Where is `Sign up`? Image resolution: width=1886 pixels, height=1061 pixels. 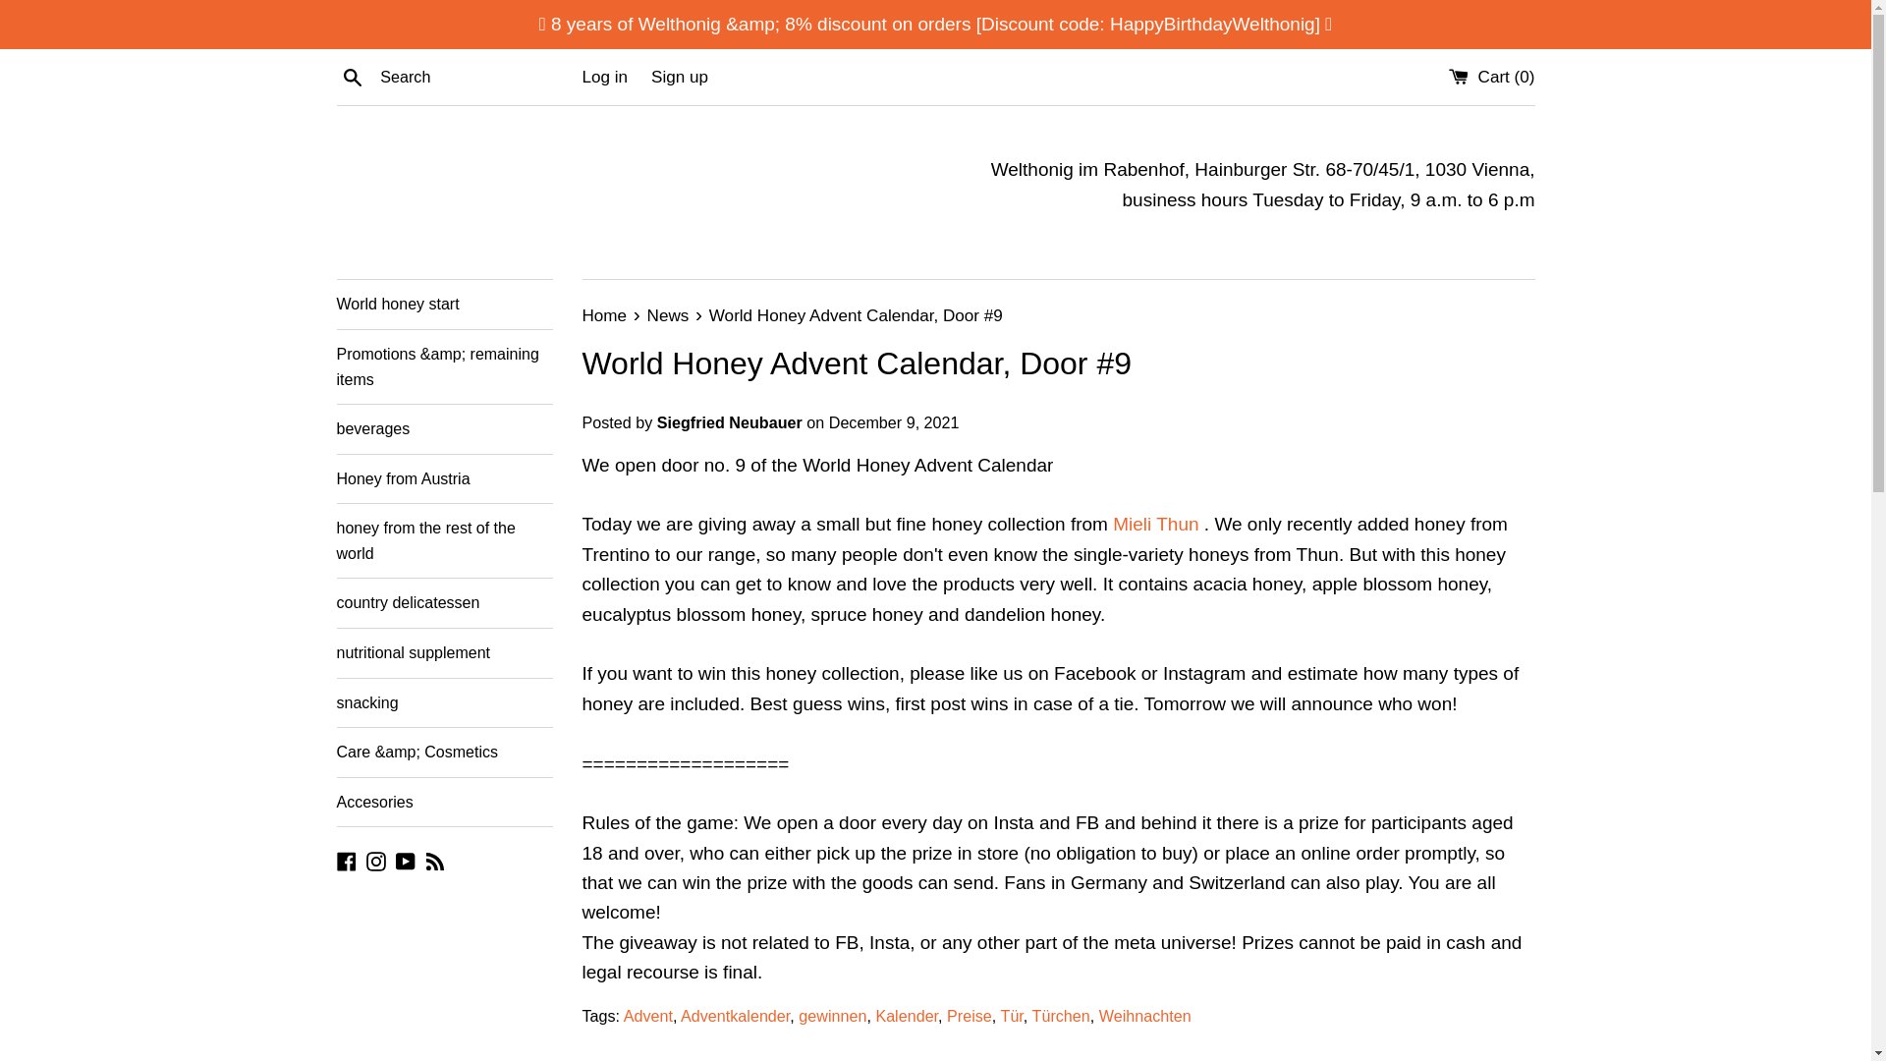
Sign up is located at coordinates (680, 77).